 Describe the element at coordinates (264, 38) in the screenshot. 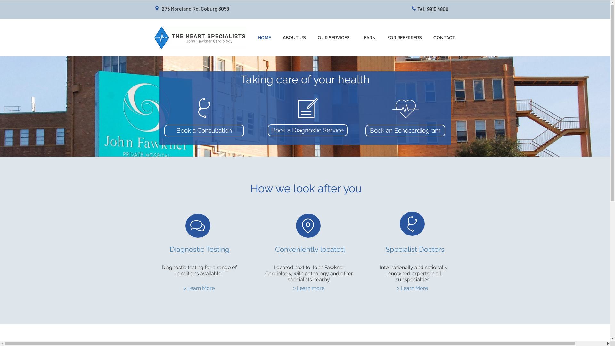

I see `HOME` at that location.